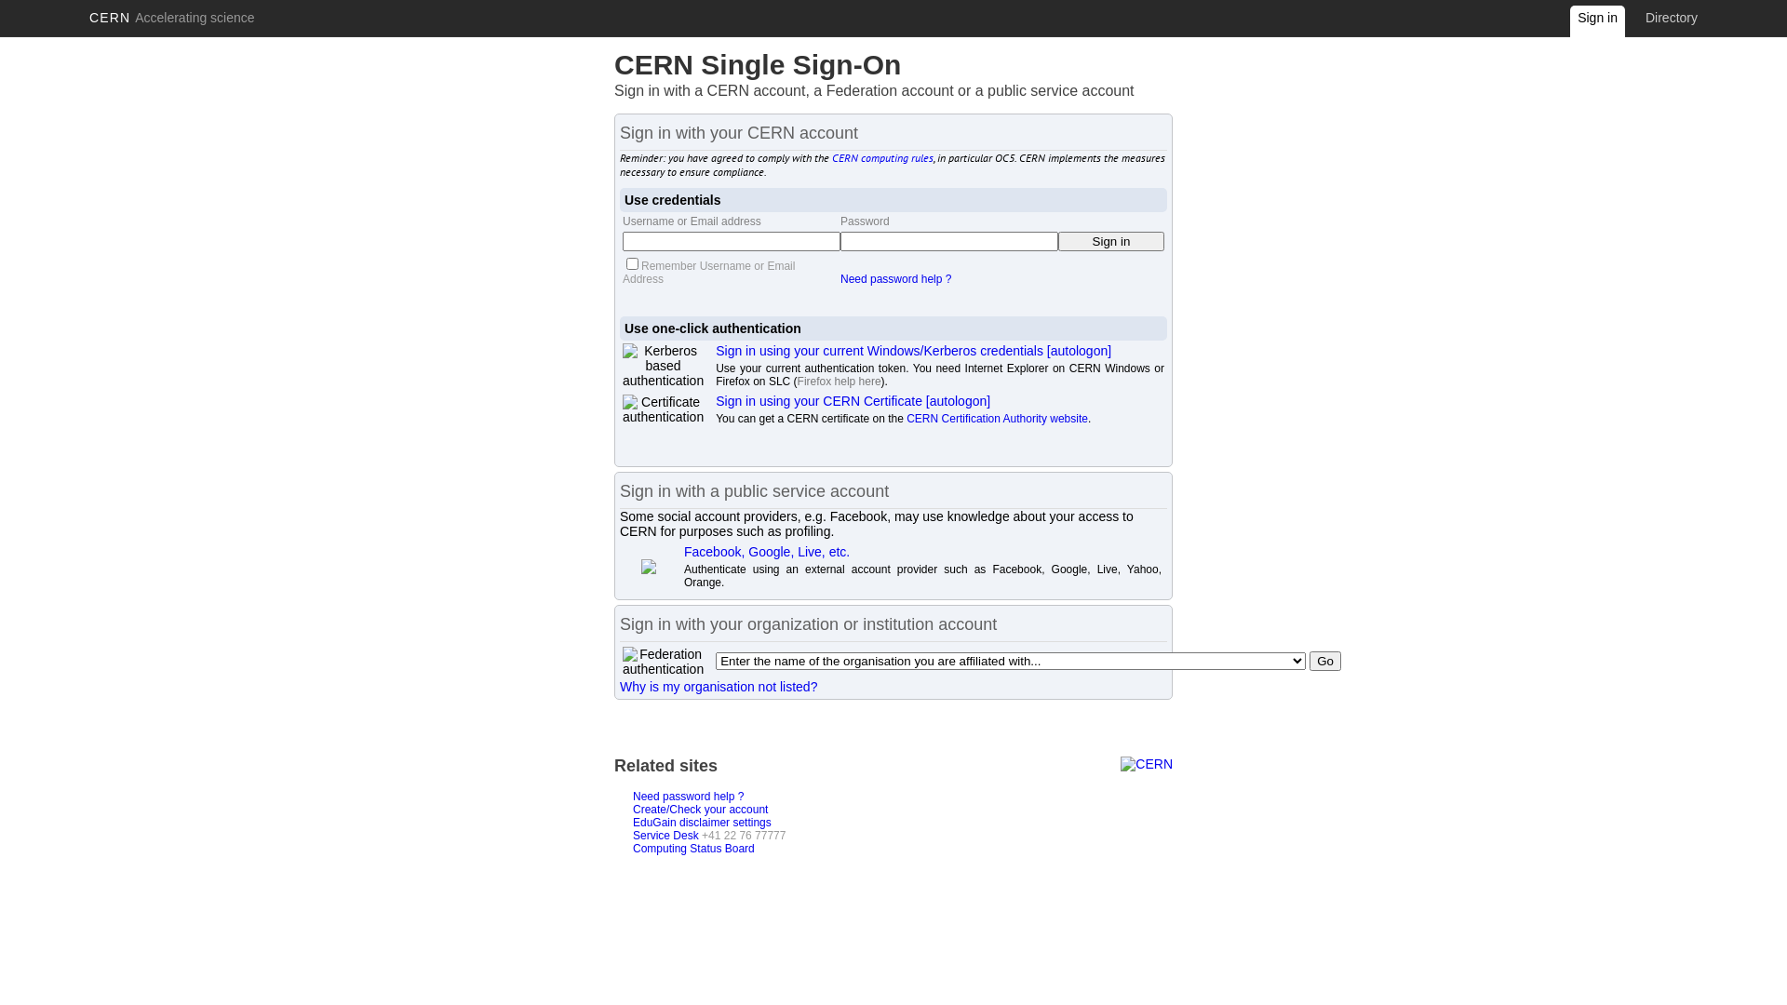 The height and width of the screenshot is (1005, 1787). What do you see at coordinates (895, 279) in the screenshot?
I see `Need password help ?` at bounding box center [895, 279].